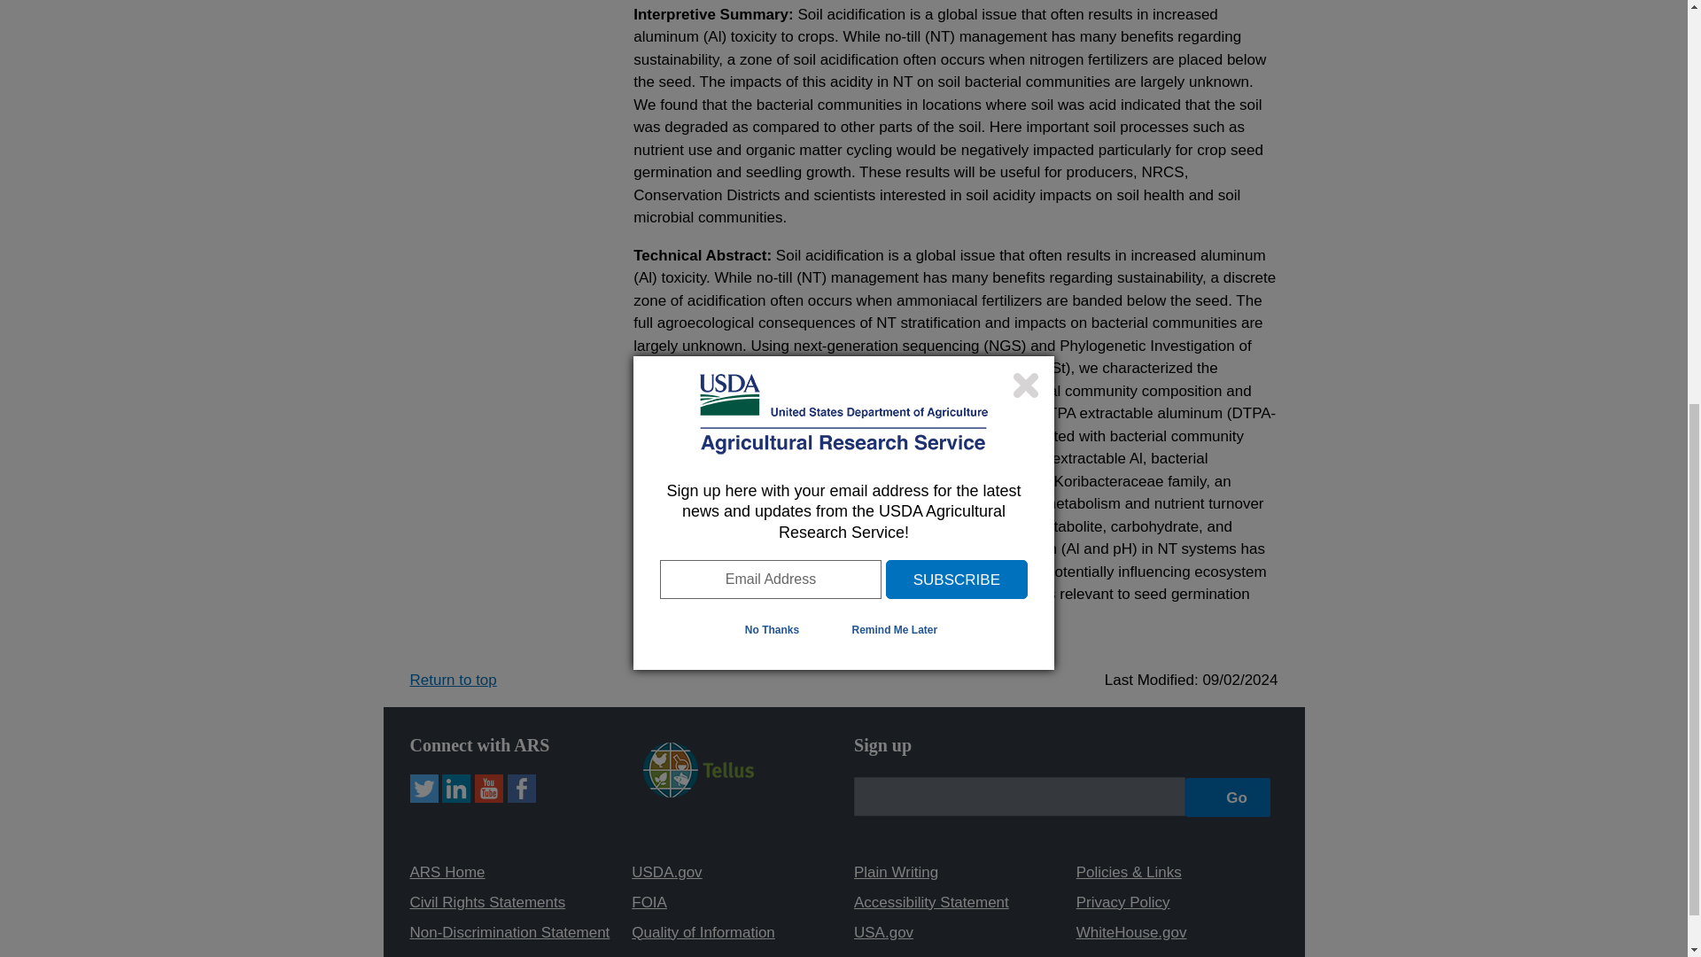  Describe the element at coordinates (698, 769) in the screenshot. I see `Tellus` at that location.